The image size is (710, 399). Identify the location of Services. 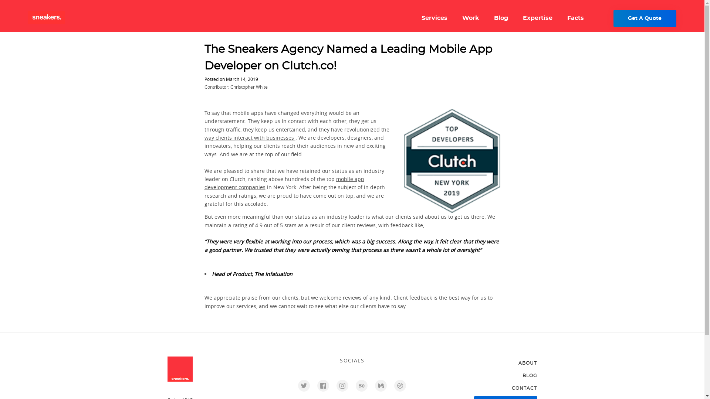
(434, 18).